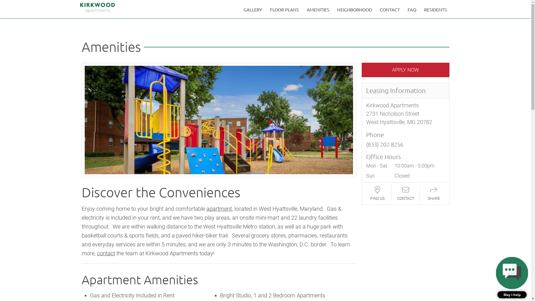 The height and width of the screenshot is (301, 535). What do you see at coordinates (390, 9) in the screenshot?
I see `CONTACT` at bounding box center [390, 9].